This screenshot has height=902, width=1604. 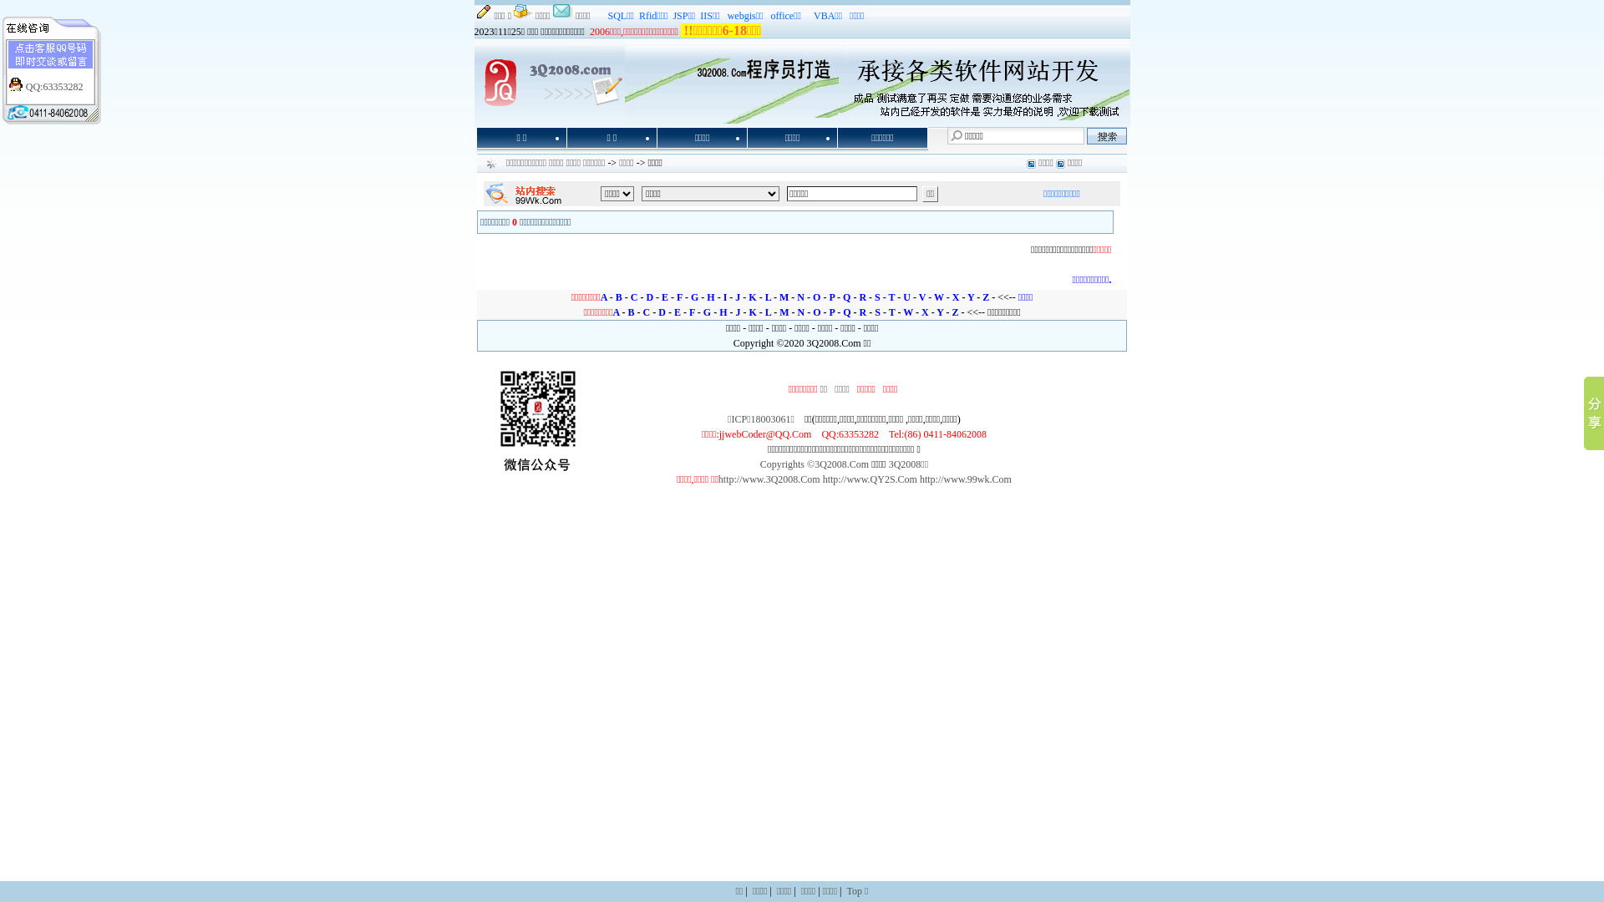 I want to click on O, so click(x=816, y=312).